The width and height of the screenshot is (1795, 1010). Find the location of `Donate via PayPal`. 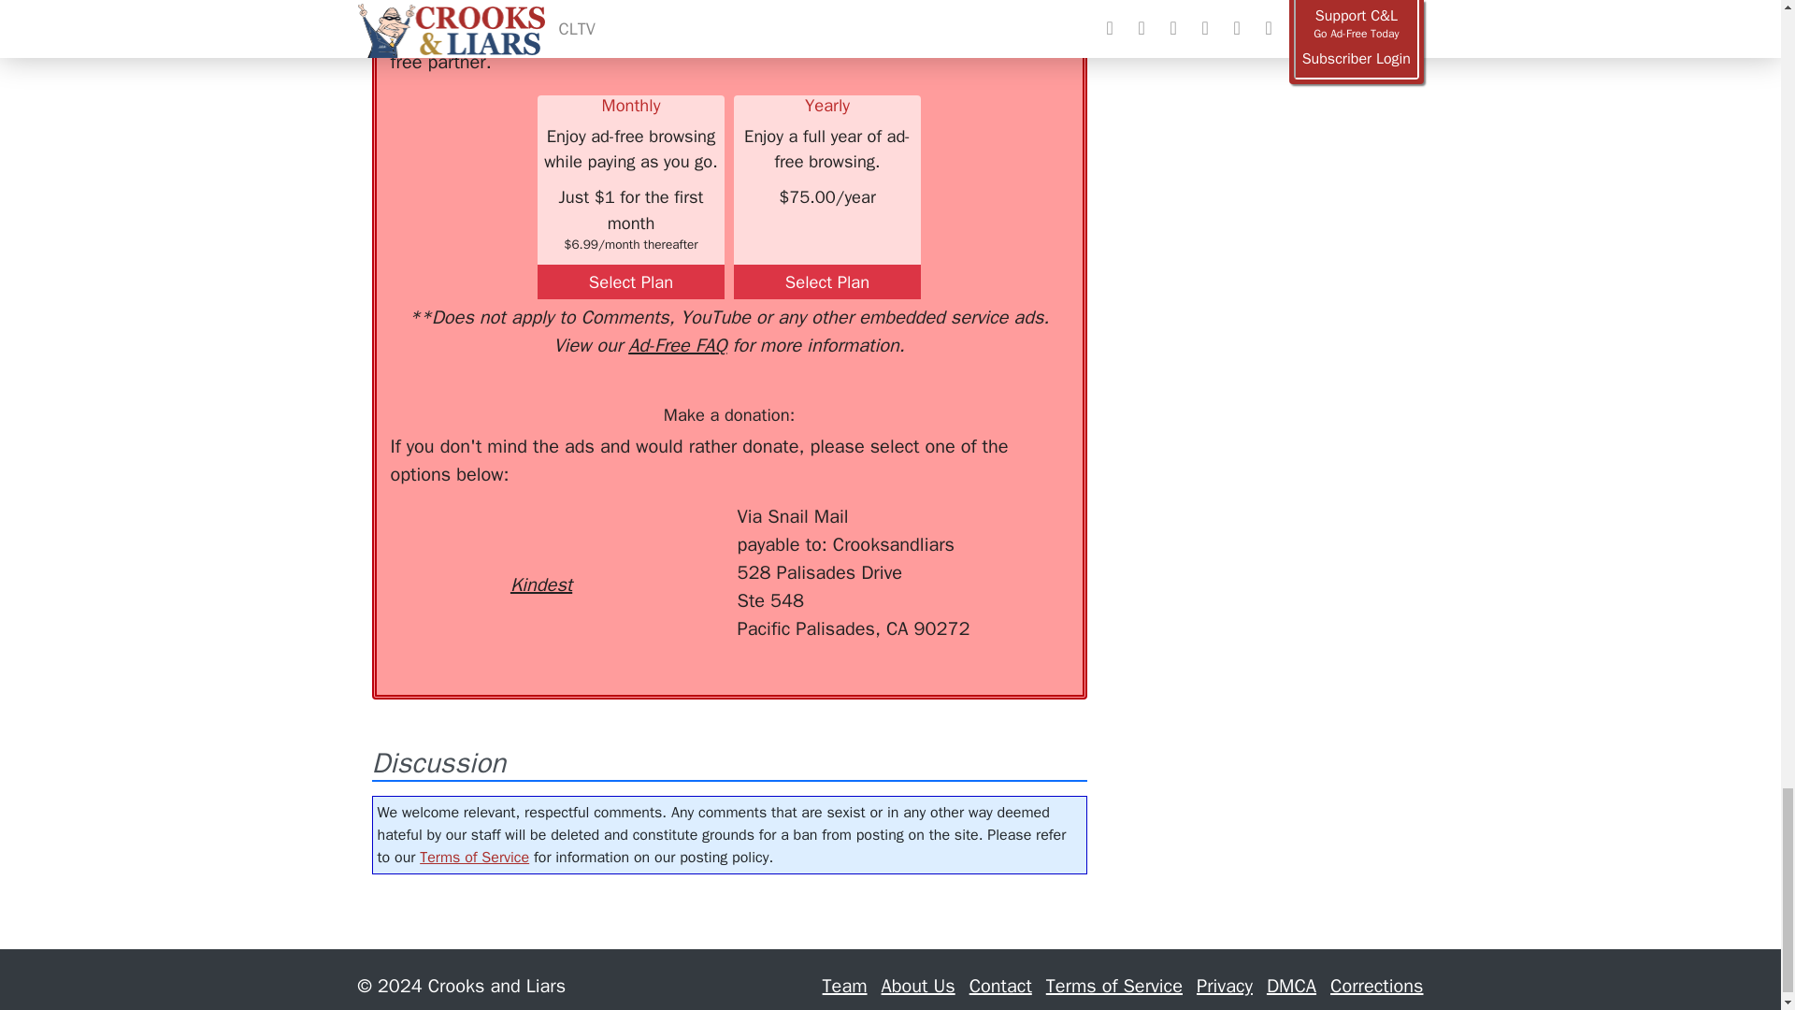

Donate via PayPal is located at coordinates (666, 537).